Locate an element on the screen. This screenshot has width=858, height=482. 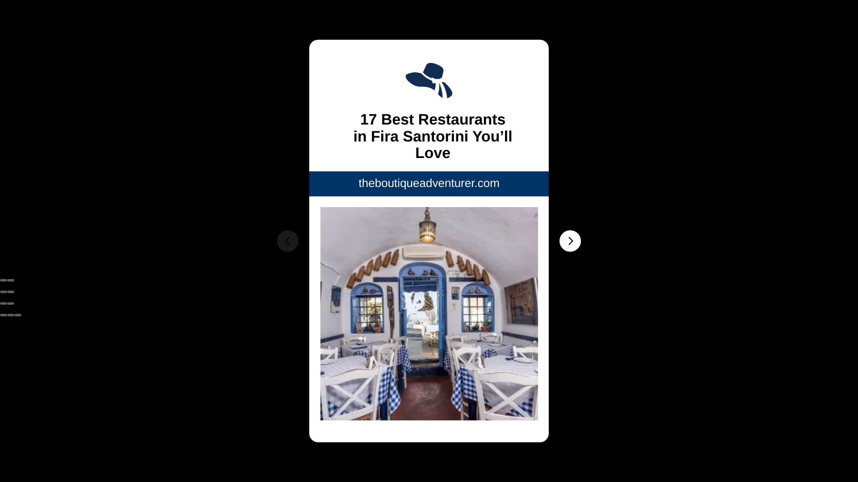
theboutiqueadventurer.com is located at coordinates (429, 183).